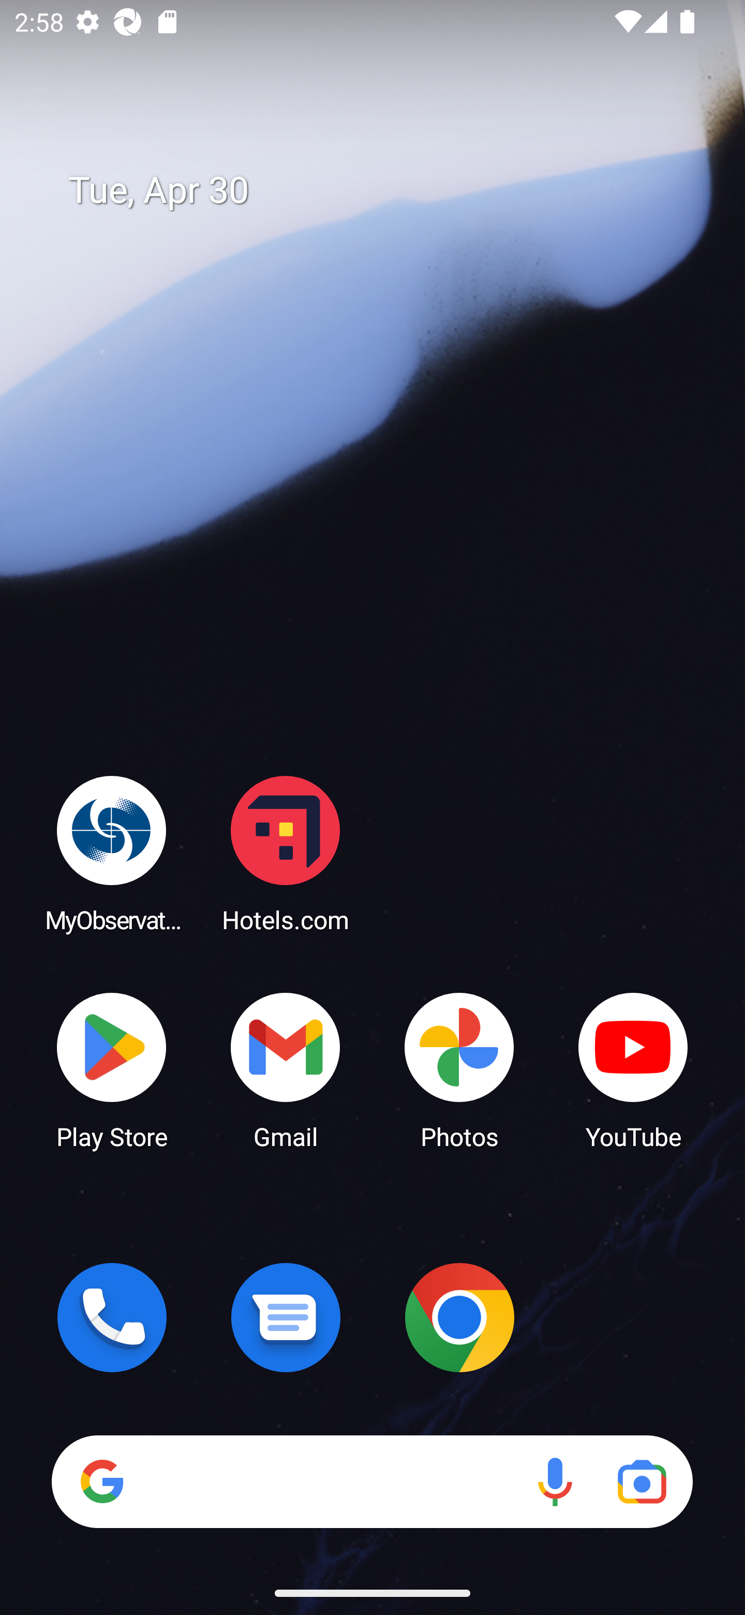 The height and width of the screenshot is (1615, 745). I want to click on Voice search, so click(555, 1481).